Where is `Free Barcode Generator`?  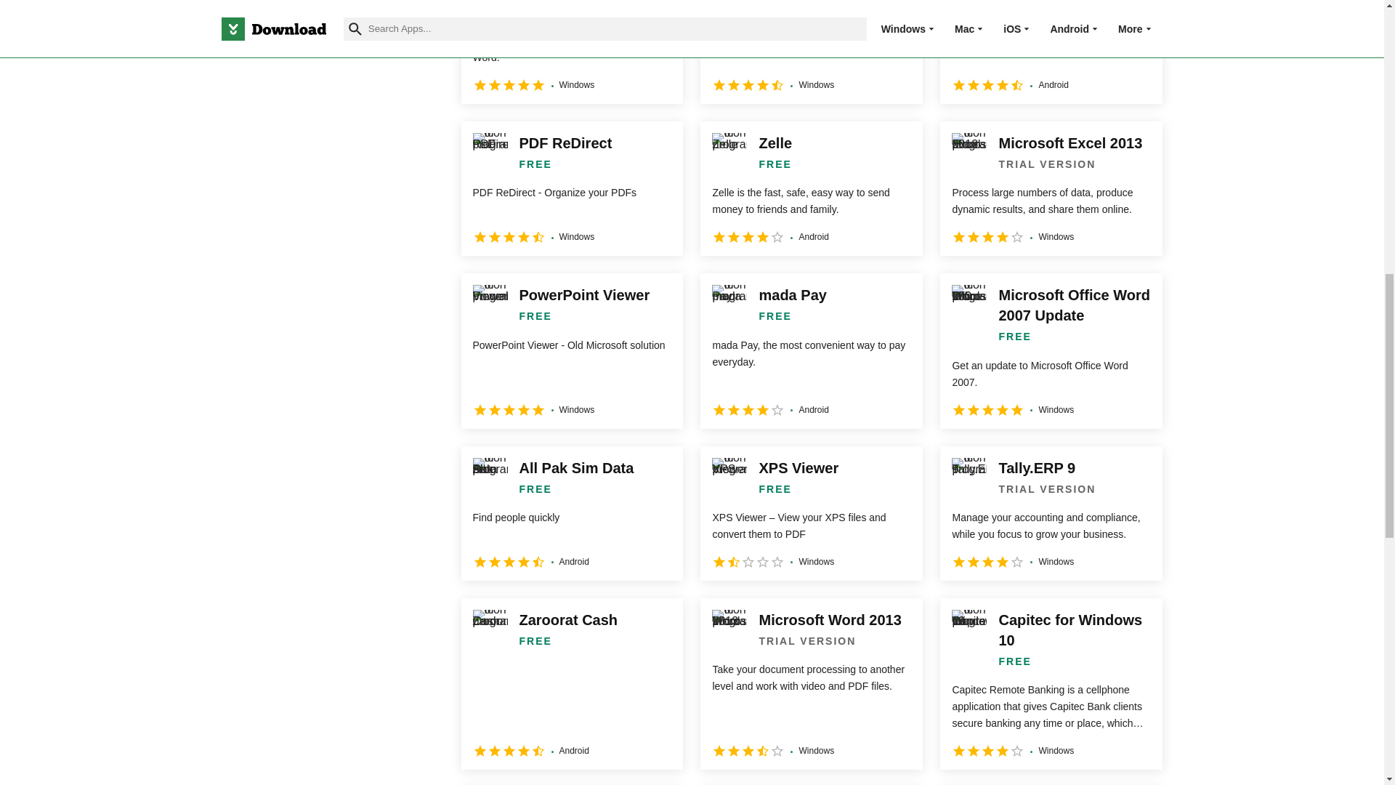 Free Barcode Generator is located at coordinates (571, 52).